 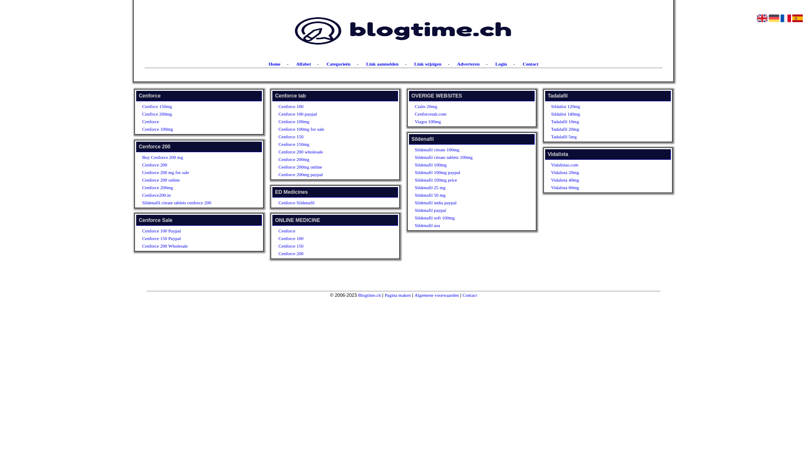 What do you see at coordinates (327, 121) in the screenshot?
I see `Cenforce 100mg` at bounding box center [327, 121].